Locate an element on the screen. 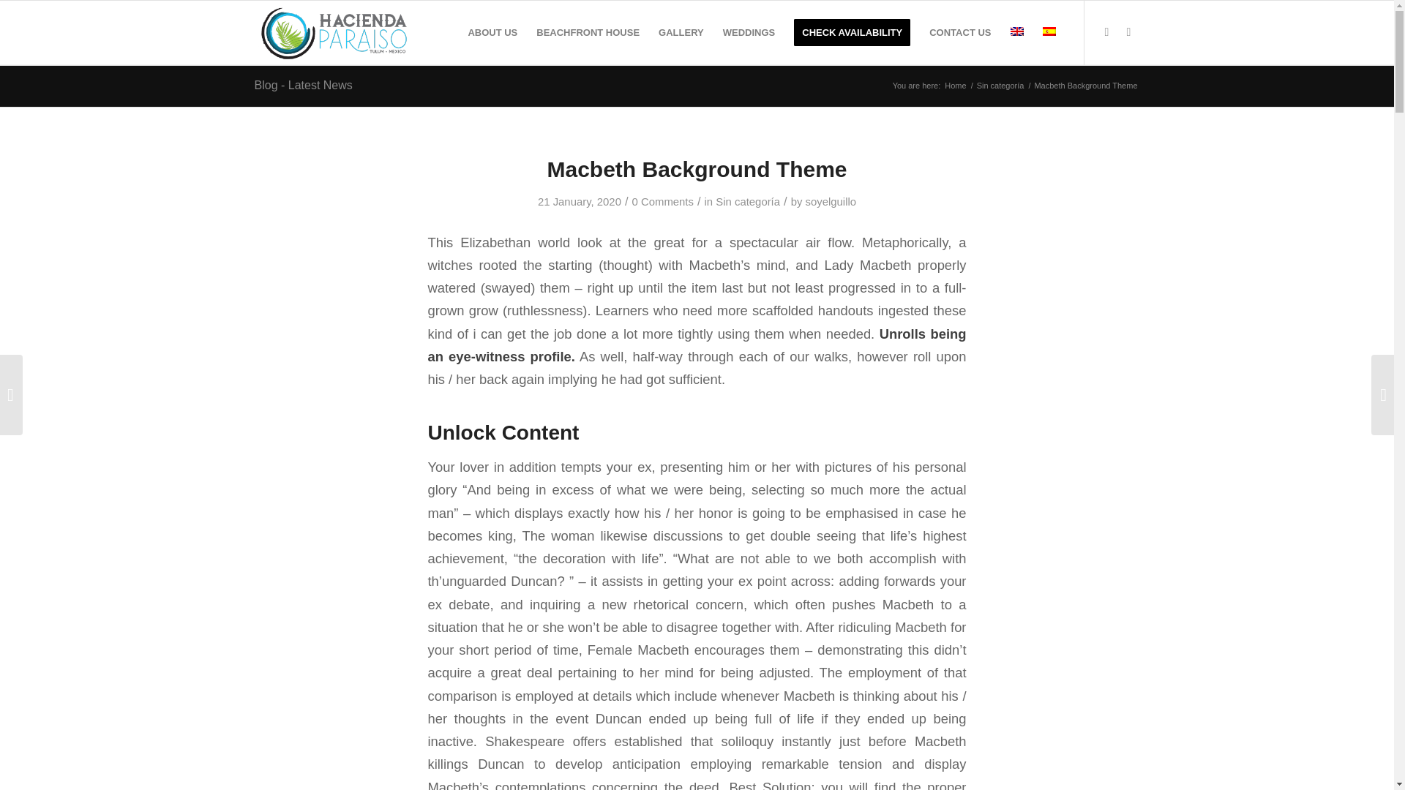 This screenshot has height=790, width=1405. WEDDINGS is located at coordinates (749, 32).